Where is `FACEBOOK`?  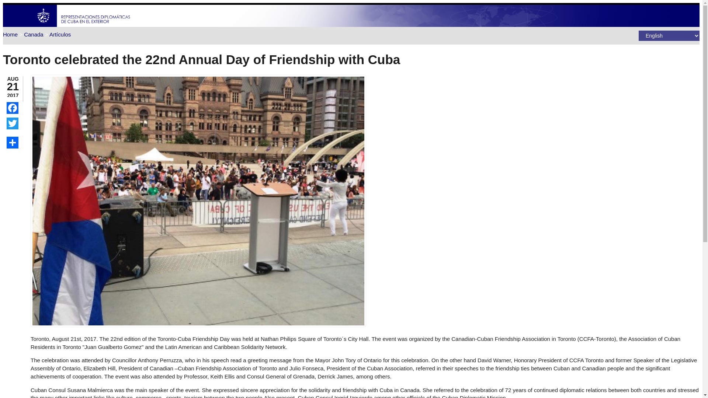
FACEBOOK is located at coordinates (12, 108).